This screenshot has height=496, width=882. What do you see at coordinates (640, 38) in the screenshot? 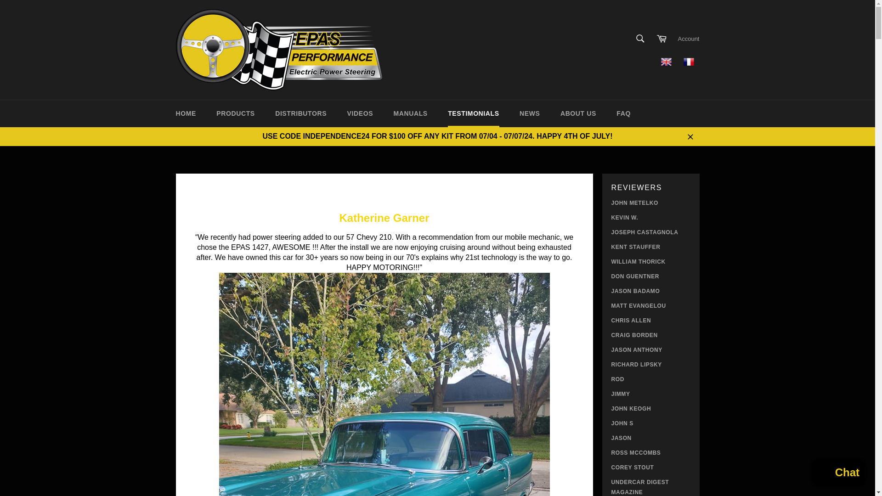
I see `Search` at bounding box center [640, 38].